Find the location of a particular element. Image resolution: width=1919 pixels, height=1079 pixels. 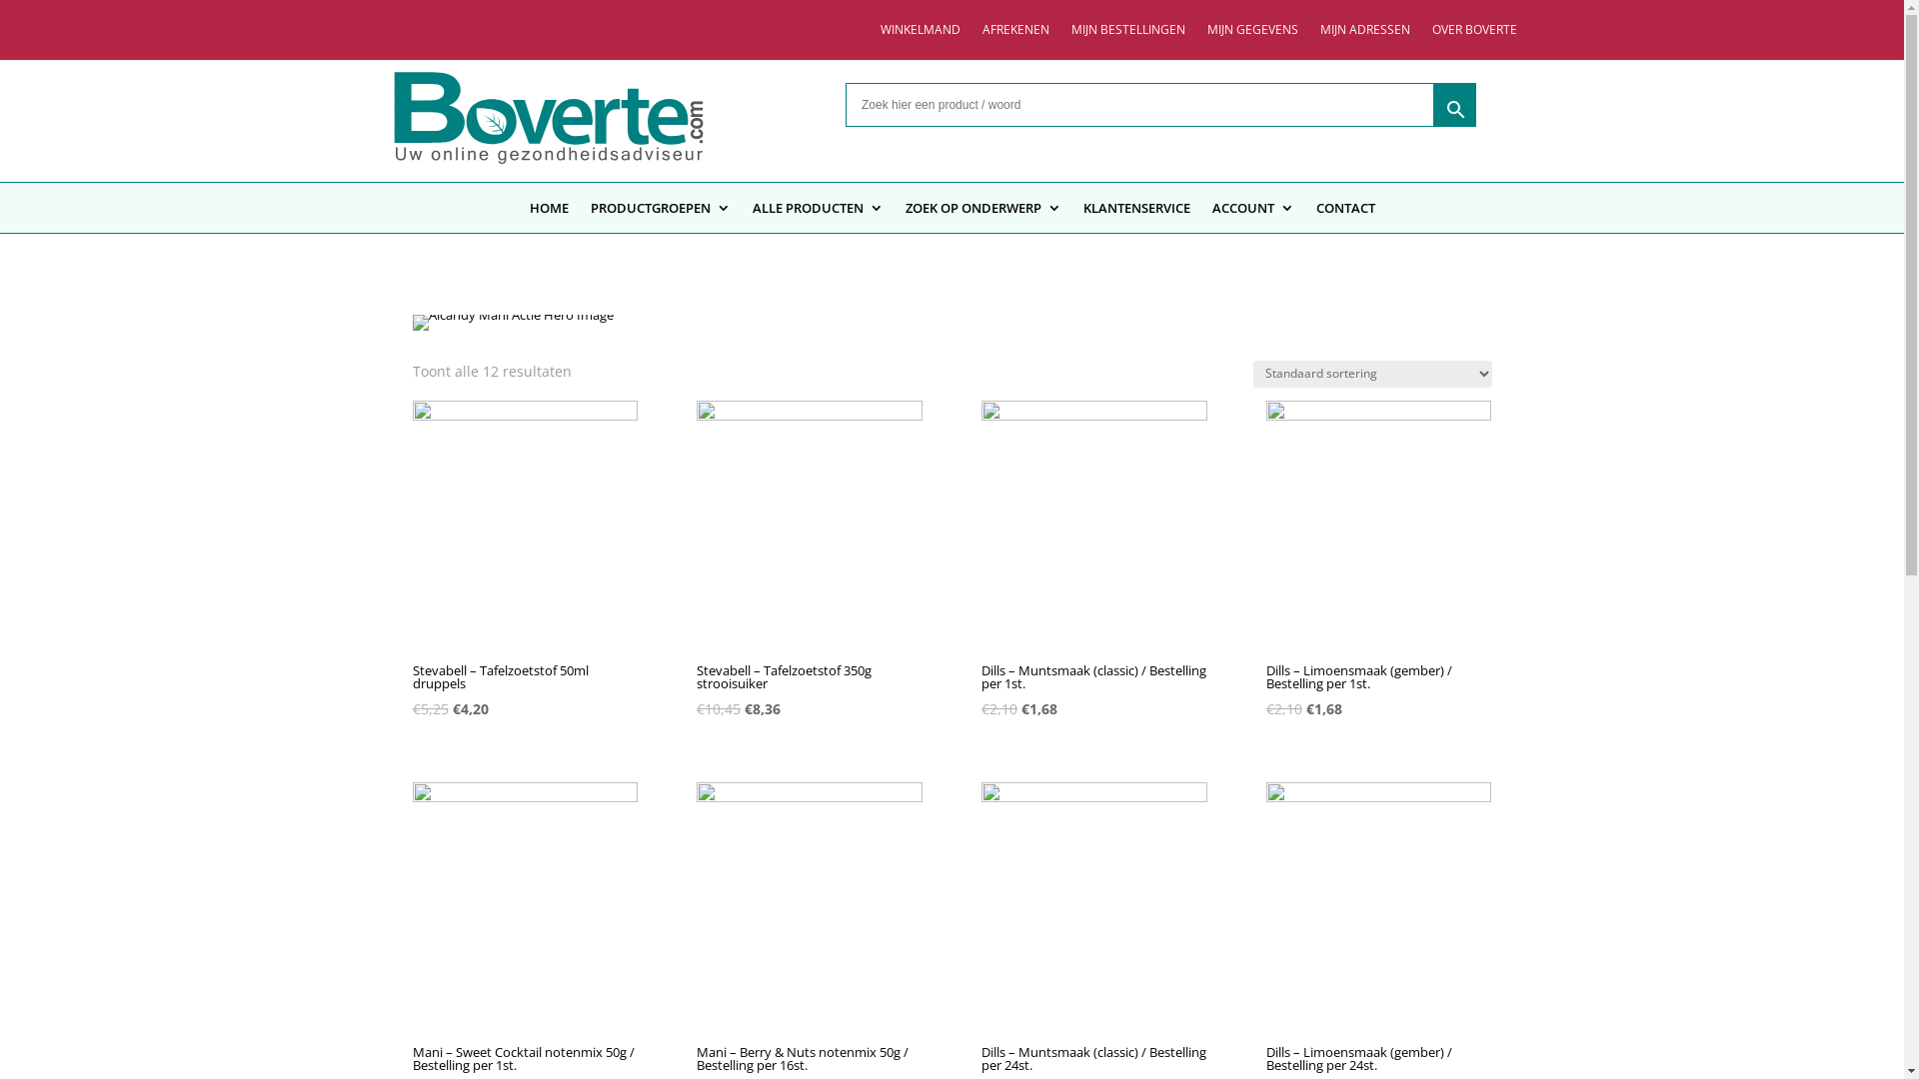

ACCOUNT is located at coordinates (1252, 212).